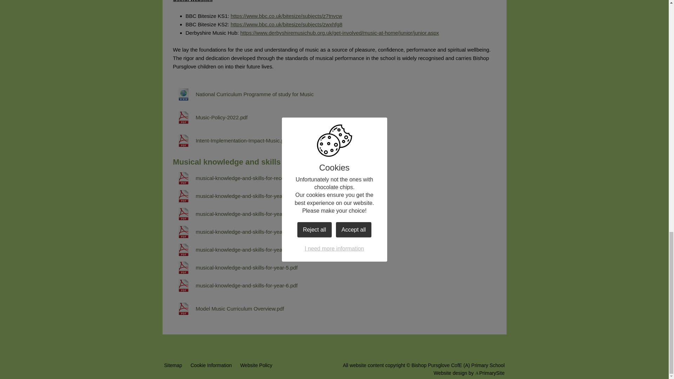 The height and width of the screenshot is (379, 674). Describe the element at coordinates (234, 267) in the screenshot. I see `musical-knowledge-and-skills-for-year-5.pdf` at that location.